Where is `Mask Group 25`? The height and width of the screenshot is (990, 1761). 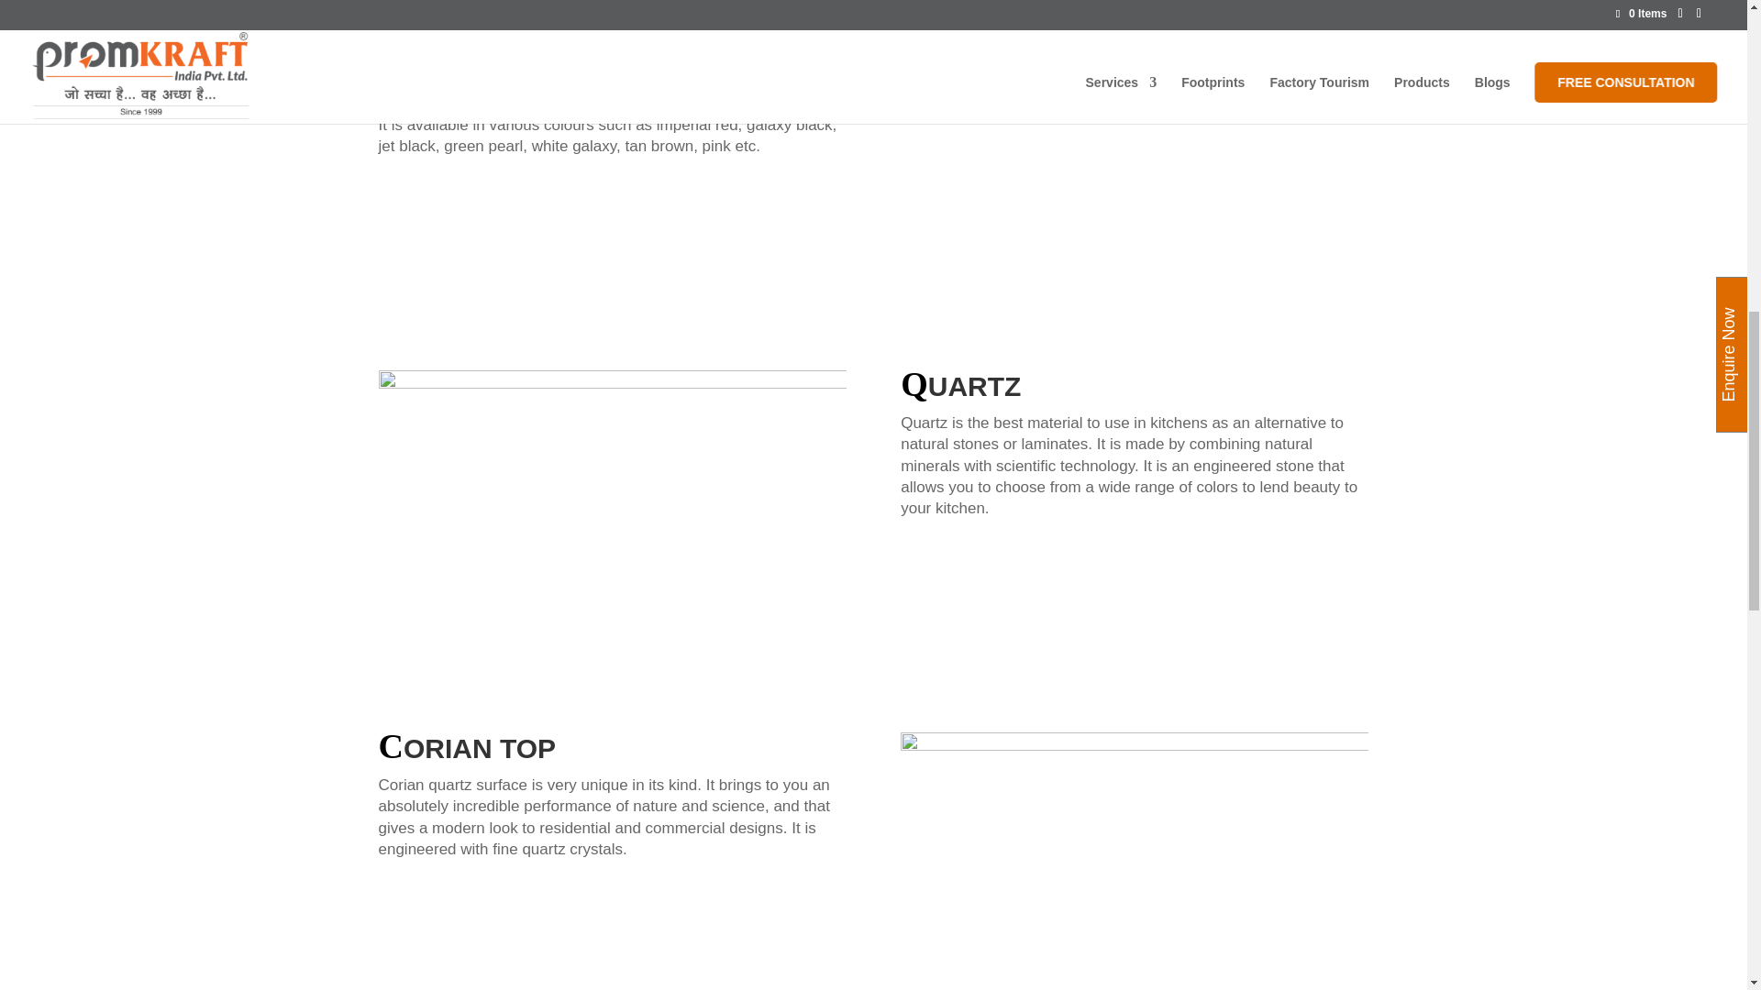 Mask Group 25 is located at coordinates (1134, 139).